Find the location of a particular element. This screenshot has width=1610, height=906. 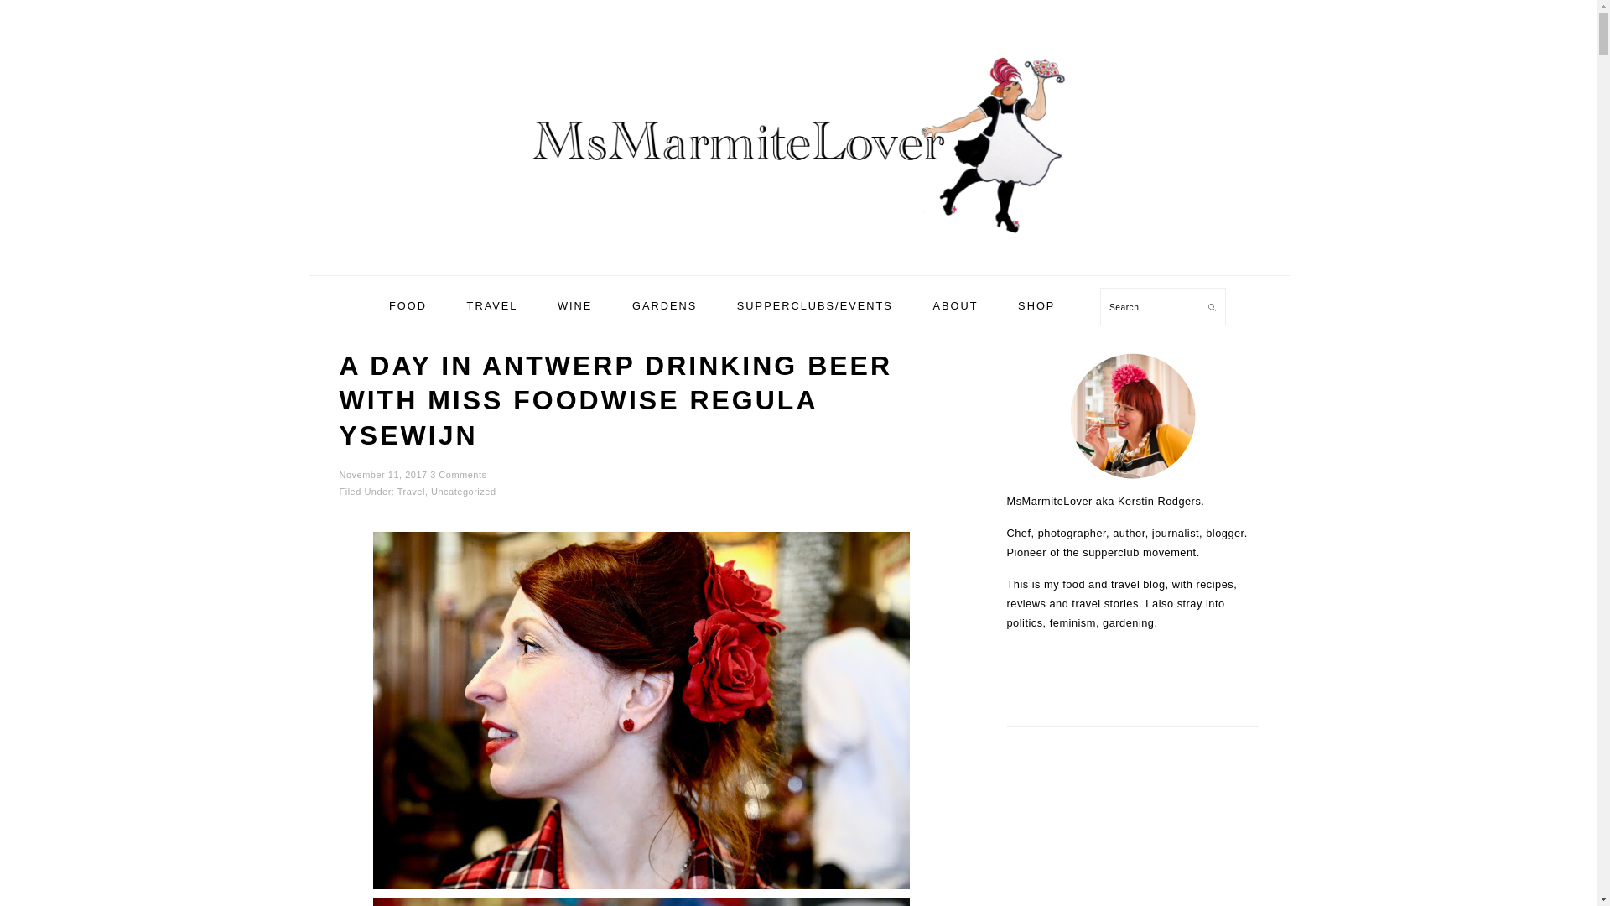

SHOP is located at coordinates (1036, 305).